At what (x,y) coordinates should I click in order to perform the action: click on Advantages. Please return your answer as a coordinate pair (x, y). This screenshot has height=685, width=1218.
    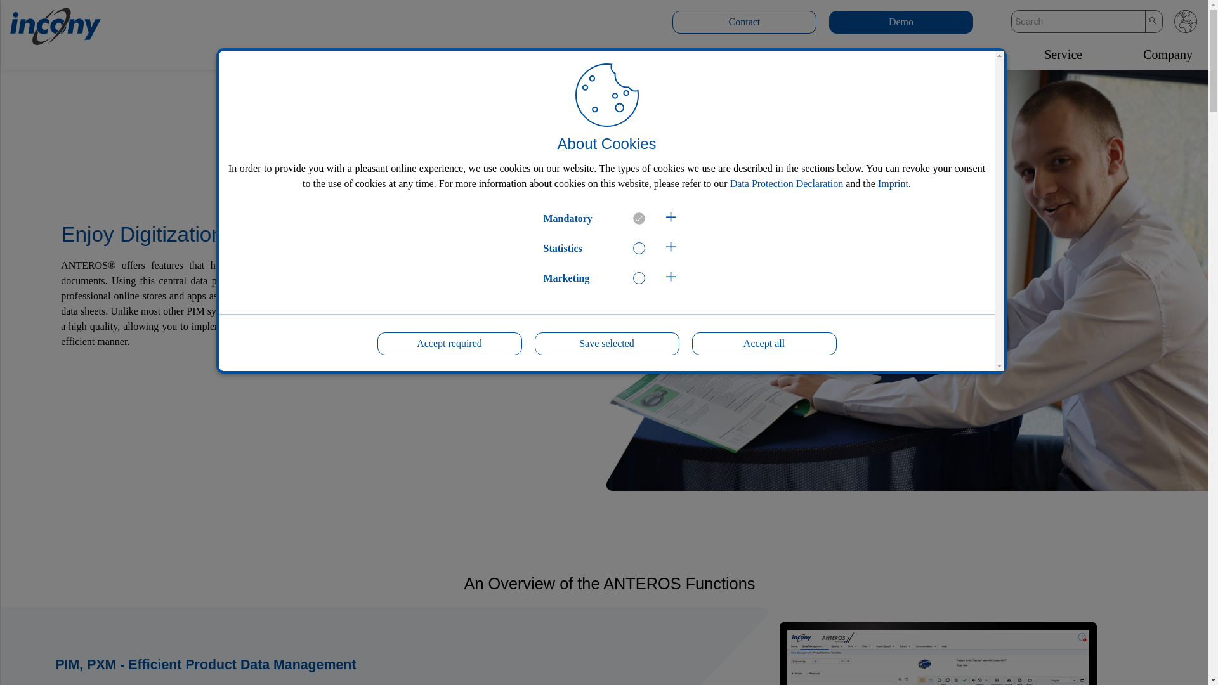
    Looking at the image, I should click on (836, 56).